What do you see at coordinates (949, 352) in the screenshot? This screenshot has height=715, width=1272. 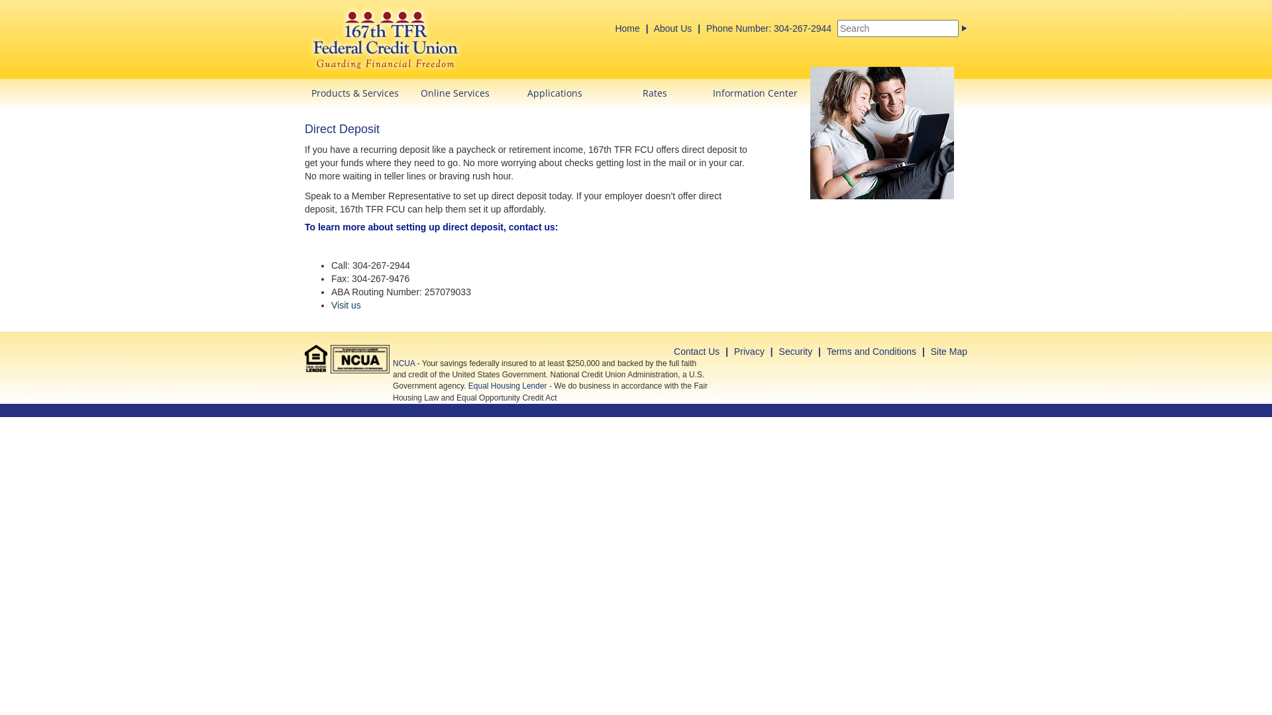 I see `Site Map` at bounding box center [949, 352].